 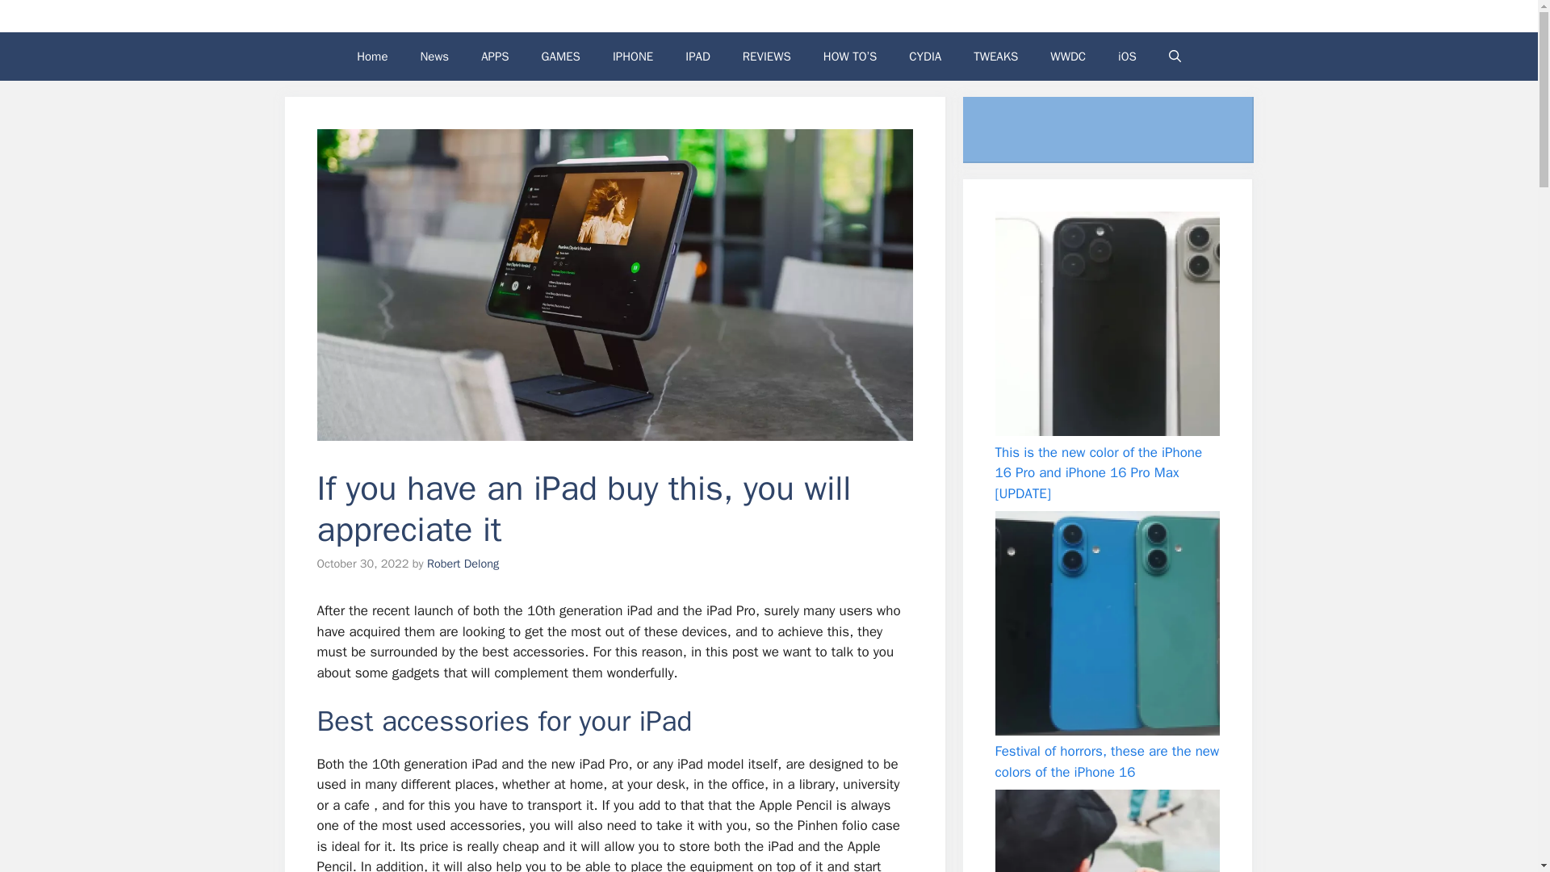 I want to click on REVIEWS, so click(x=767, y=57).